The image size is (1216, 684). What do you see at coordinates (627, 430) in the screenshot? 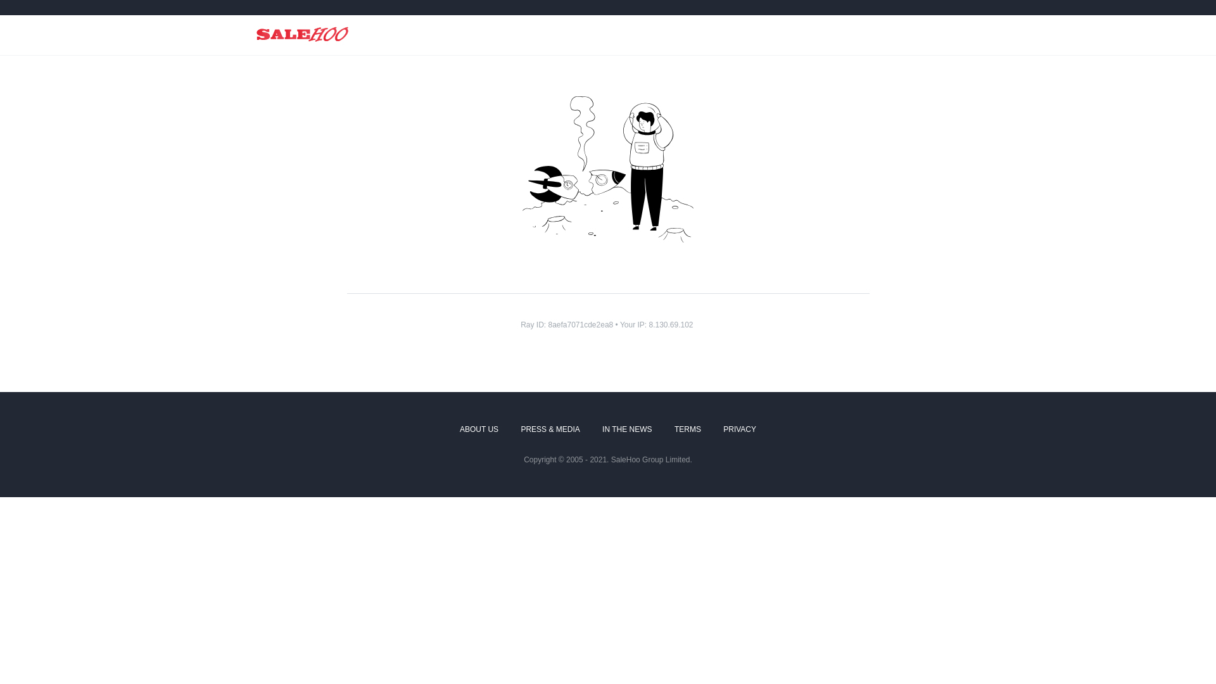
I see `IN THE NEWS` at bounding box center [627, 430].